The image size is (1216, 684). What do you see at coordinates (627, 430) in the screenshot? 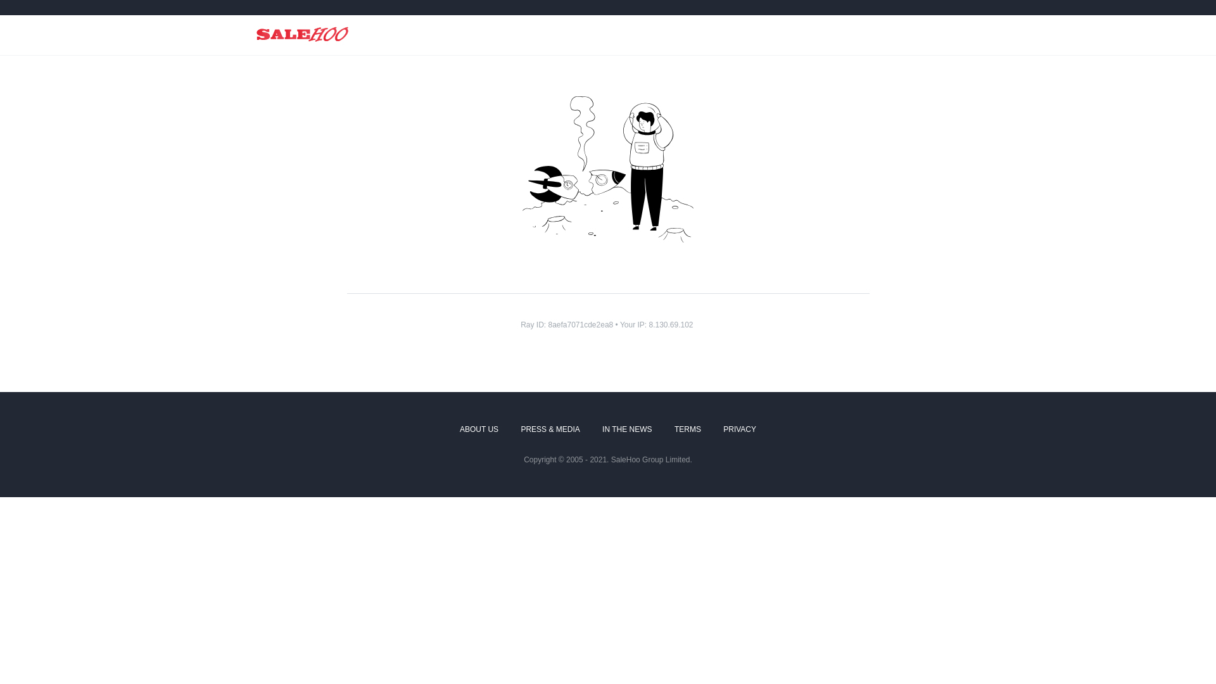
I see `IN THE NEWS` at bounding box center [627, 430].